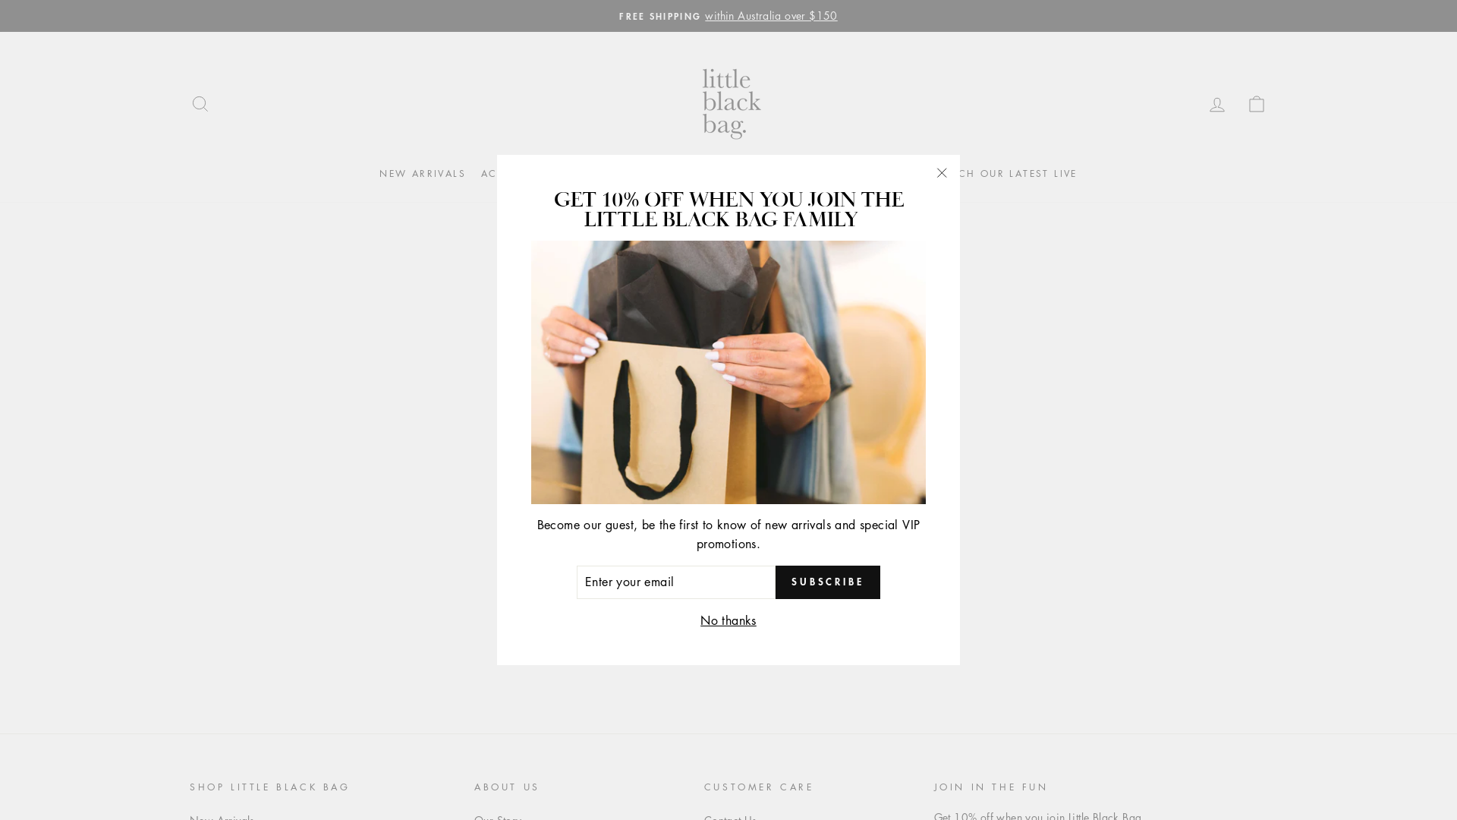  I want to click on NEW ARRIVALS, so click(422, 174).